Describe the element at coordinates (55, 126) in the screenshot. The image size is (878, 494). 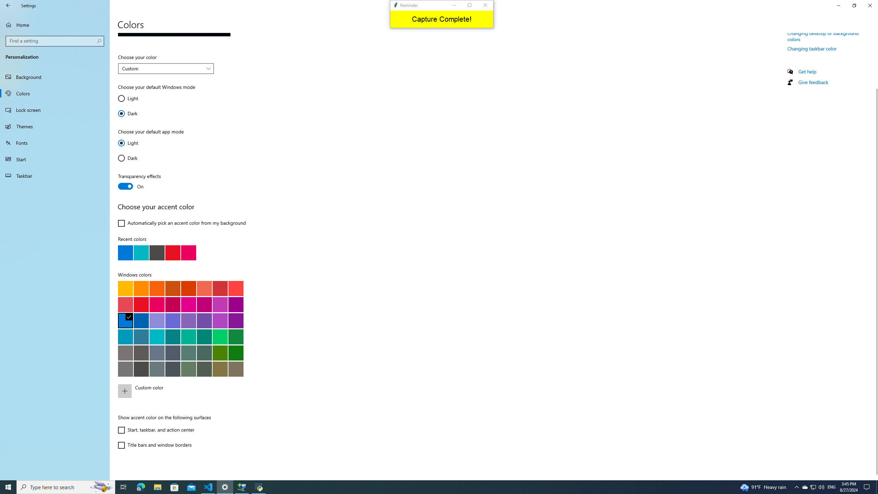
I see `Themes` at that location.